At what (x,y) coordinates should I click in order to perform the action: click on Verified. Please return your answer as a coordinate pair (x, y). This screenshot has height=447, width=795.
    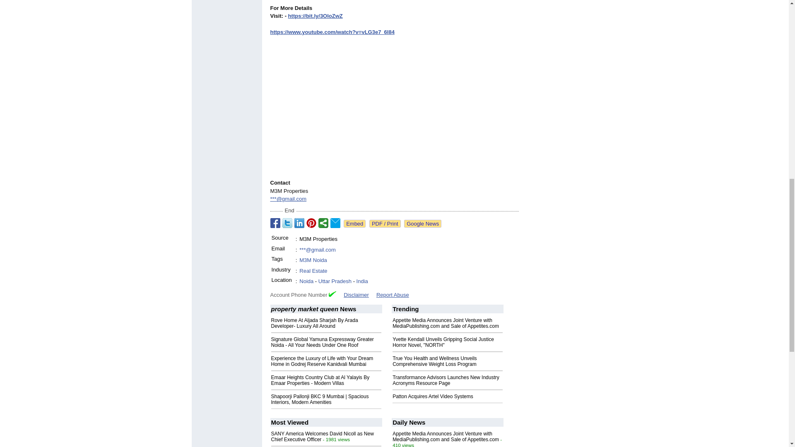
    Looking at the image, I should click on (332, 294).